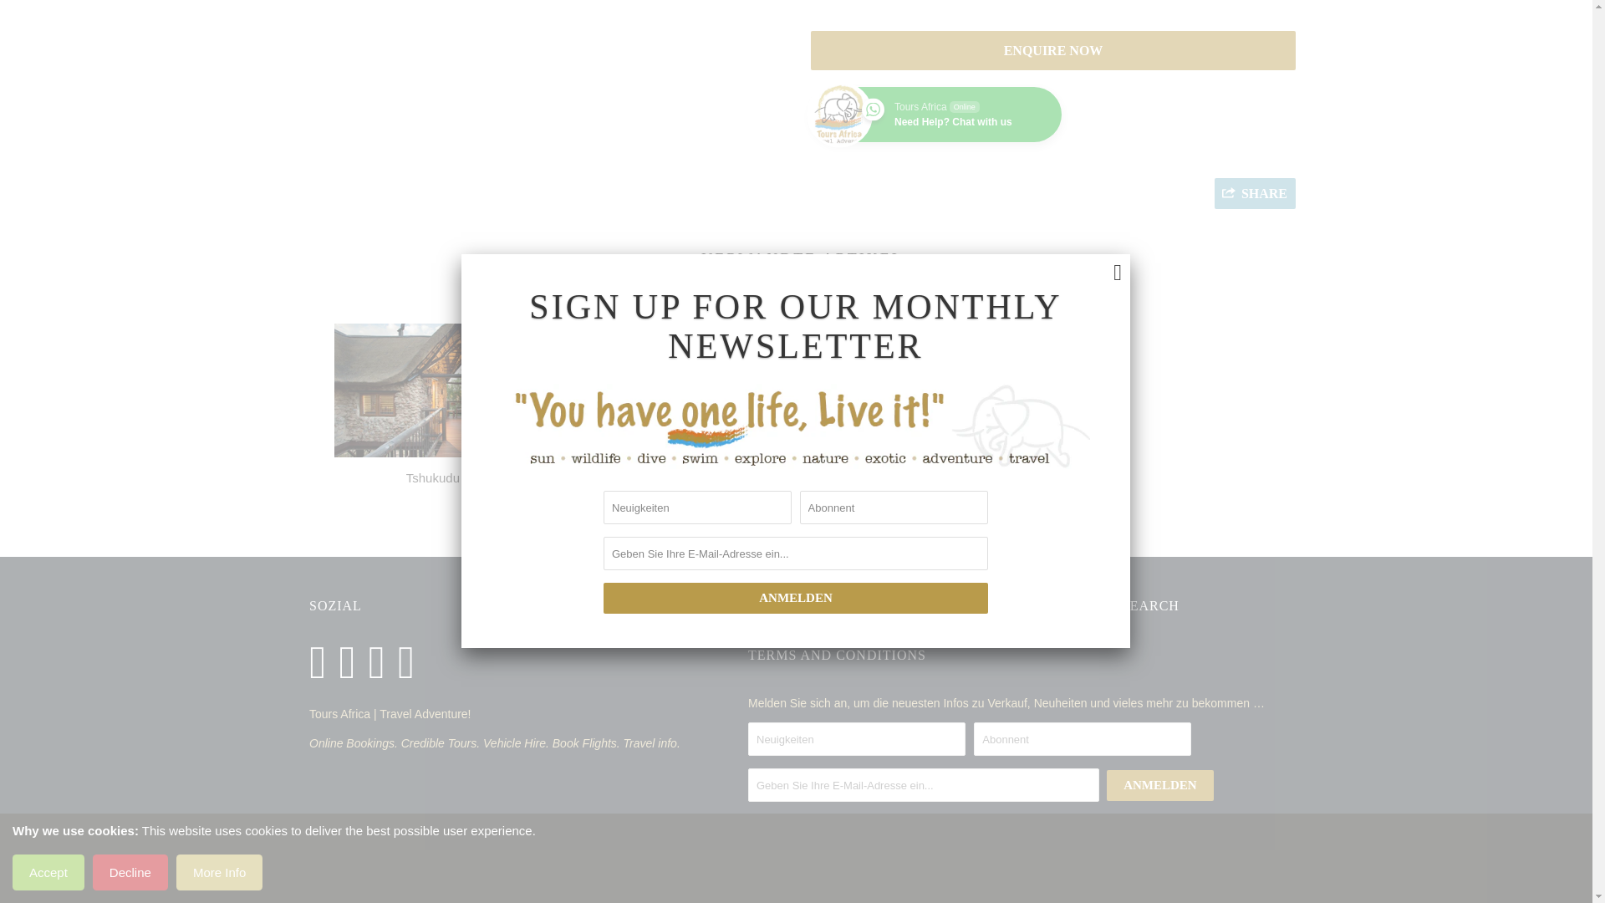 Image resolution: width=1605 pixels, height=903 pixels. What do you see at coordinates (796, 127) in the screenshot?
I see `Anmelden` at bounding box center [796, 127].